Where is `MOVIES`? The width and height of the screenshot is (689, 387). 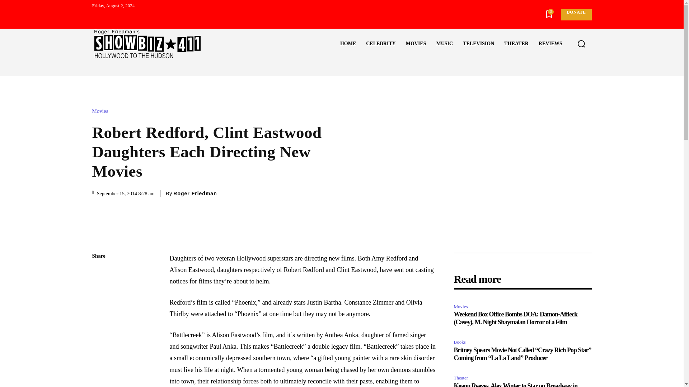
MOVIES is located at coordinates (416, 44).